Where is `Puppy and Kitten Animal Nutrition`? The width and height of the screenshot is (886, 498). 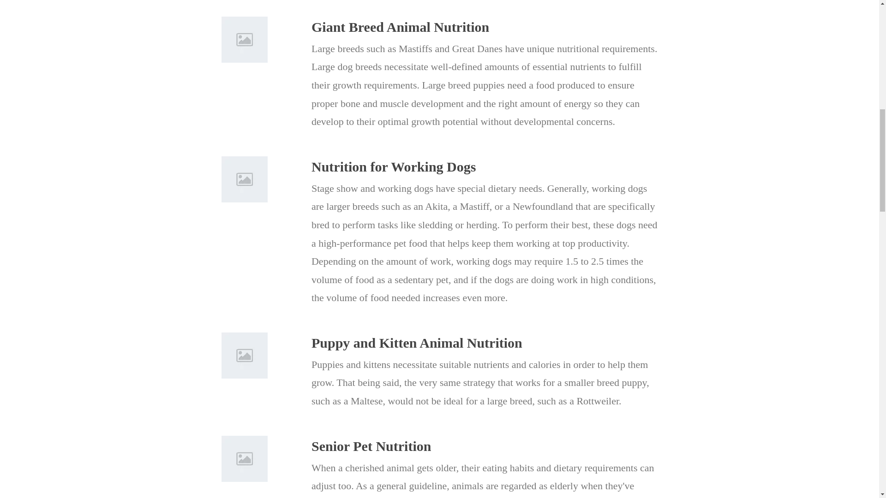
Puppy and Kitten Animal Nutrition is located at coordinates (485, 343).